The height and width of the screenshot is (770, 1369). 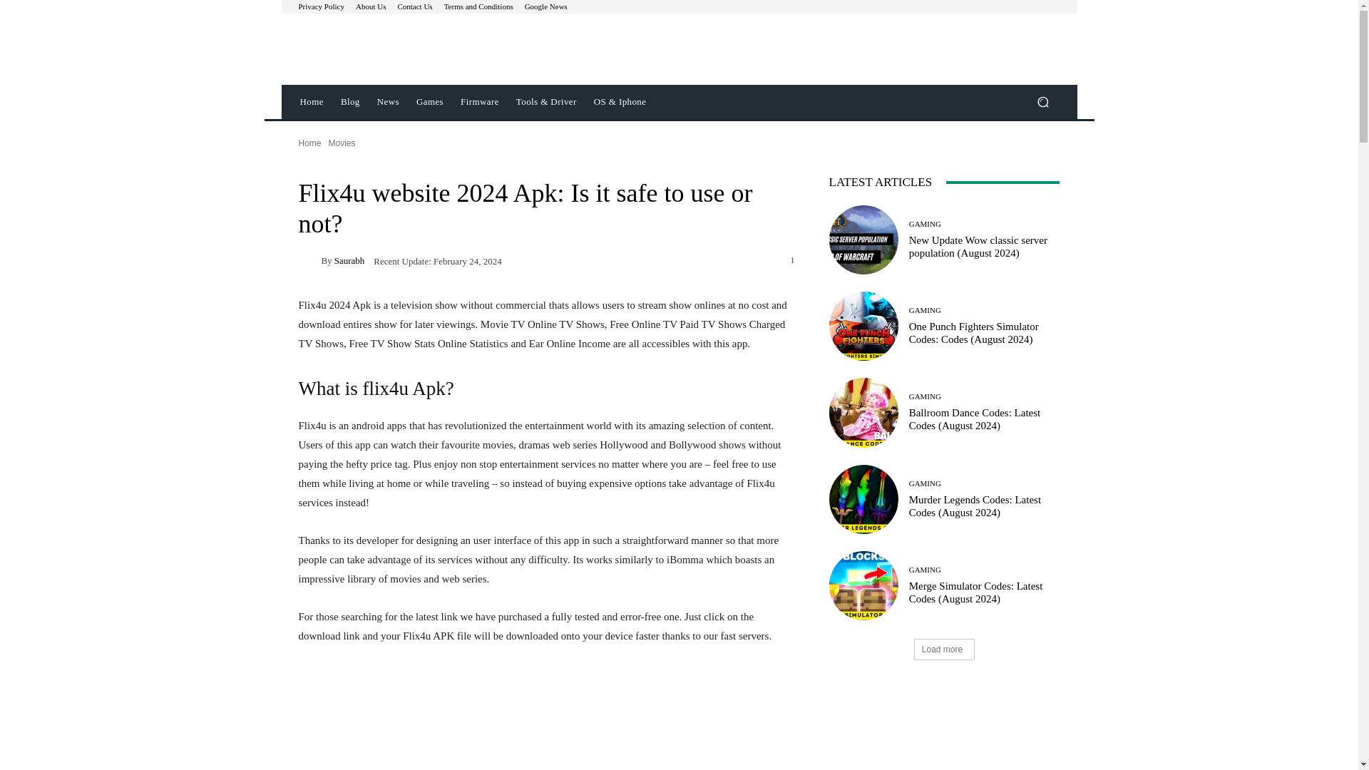 What do you see at coordinates (342, 143) in the screenshot?
I see `View all posts in Movies` at bounding box center [342, 143].